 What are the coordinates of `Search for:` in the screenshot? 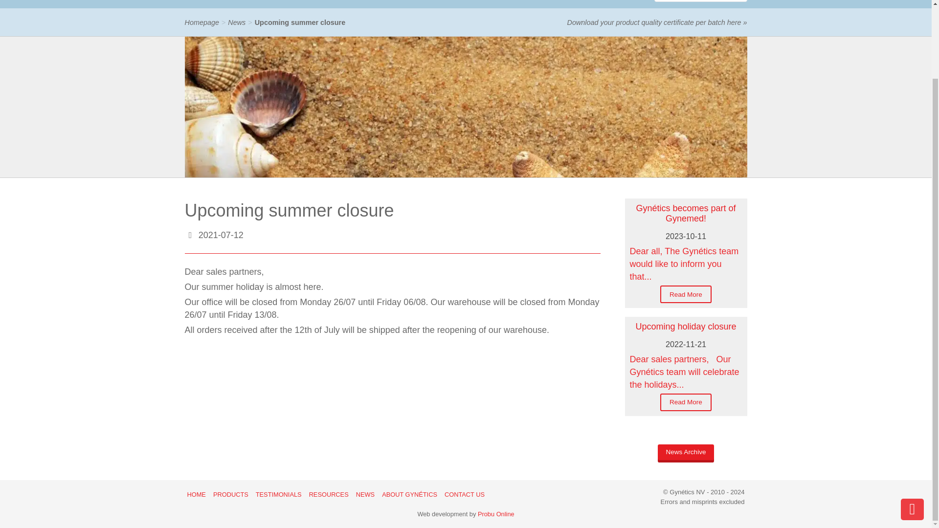 It's located at (701, 1).